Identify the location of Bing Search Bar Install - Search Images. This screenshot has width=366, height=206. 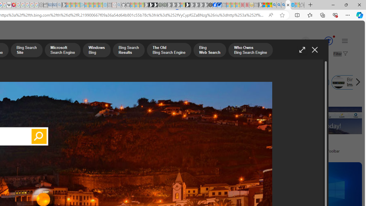
(288, 5).